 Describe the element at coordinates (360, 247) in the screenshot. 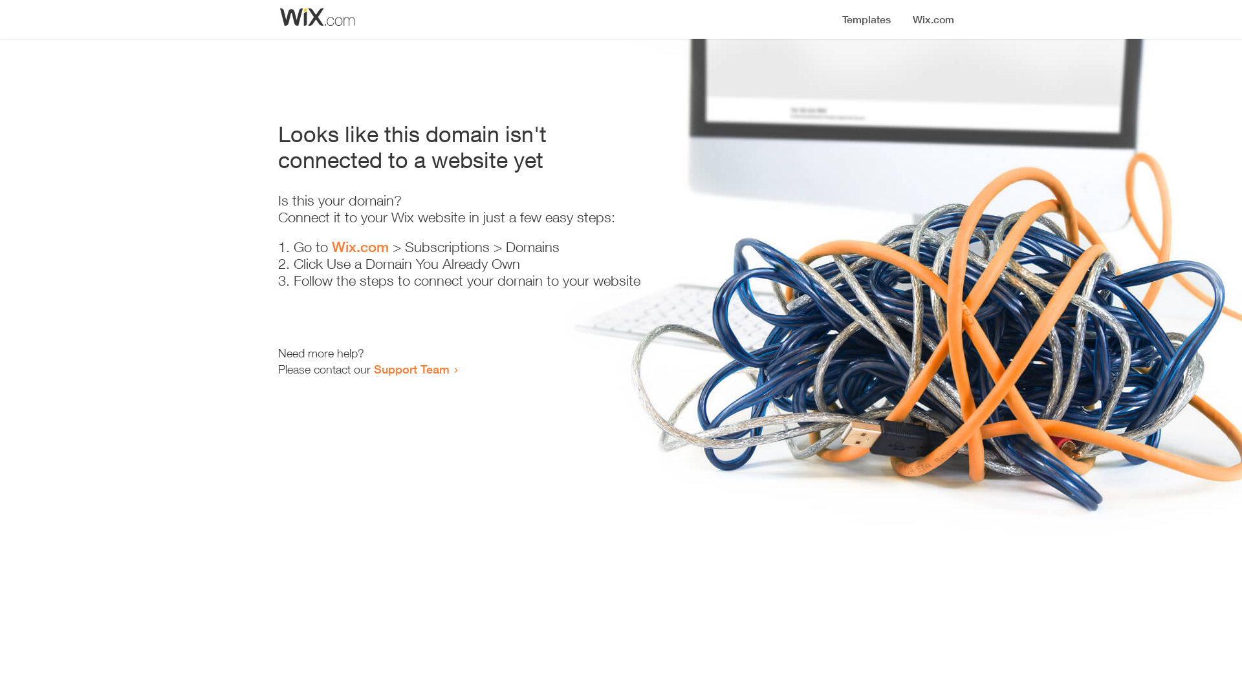

I see `Wix.com` at that location.